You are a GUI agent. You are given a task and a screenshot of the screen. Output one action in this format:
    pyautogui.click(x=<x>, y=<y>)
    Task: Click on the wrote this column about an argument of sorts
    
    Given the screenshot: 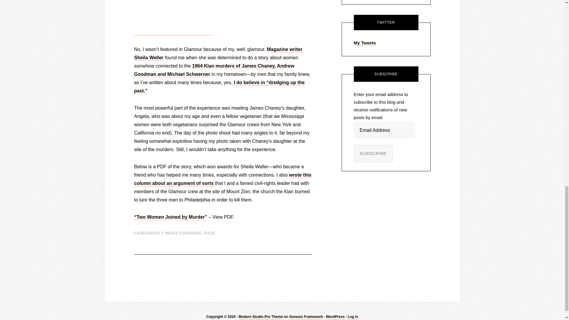 What is the action you would take?
    pyautogui.click(x=222, y=179)
    